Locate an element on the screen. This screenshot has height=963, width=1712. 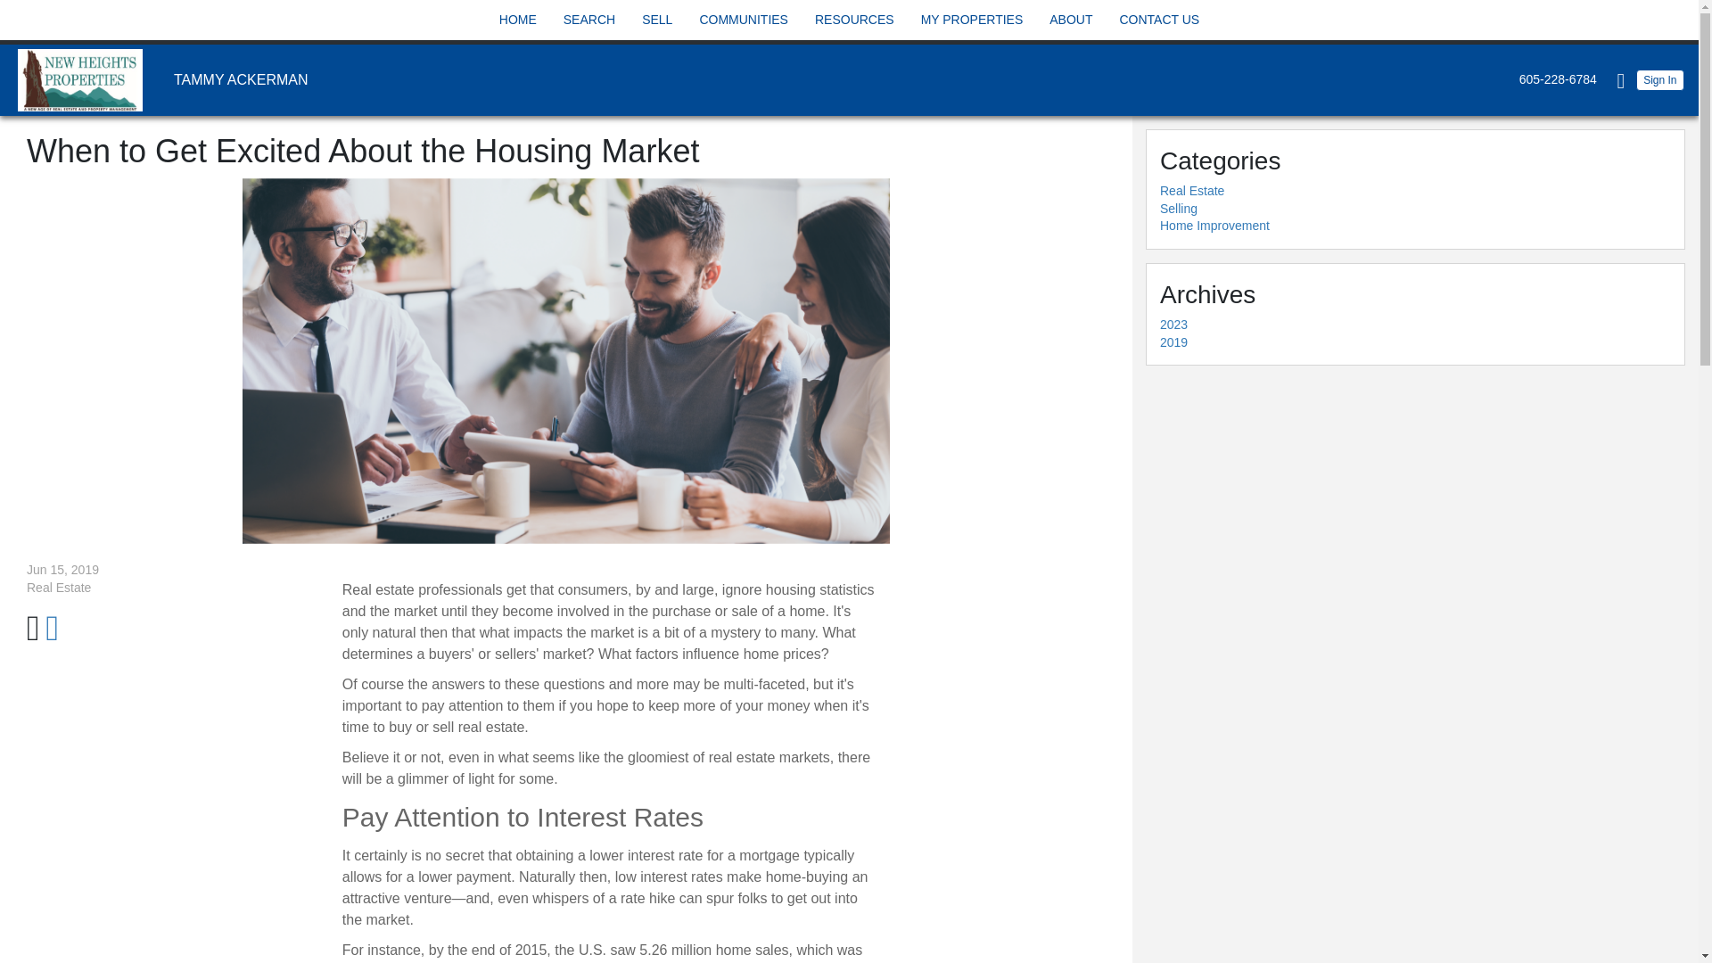
MY PROPERTIES is located at coordinates (972, 21).